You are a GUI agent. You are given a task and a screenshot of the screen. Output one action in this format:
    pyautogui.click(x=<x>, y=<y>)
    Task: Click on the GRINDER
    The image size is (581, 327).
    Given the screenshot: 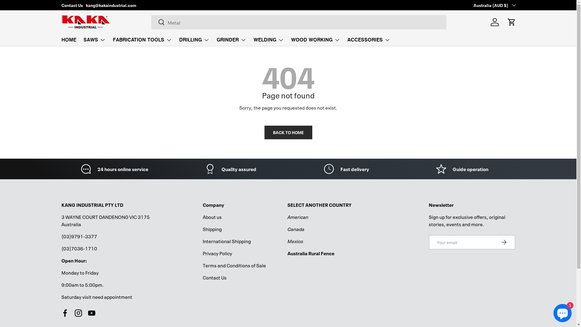 What is the action you would take?
    pyautogui.click(x=231, y=40)
    